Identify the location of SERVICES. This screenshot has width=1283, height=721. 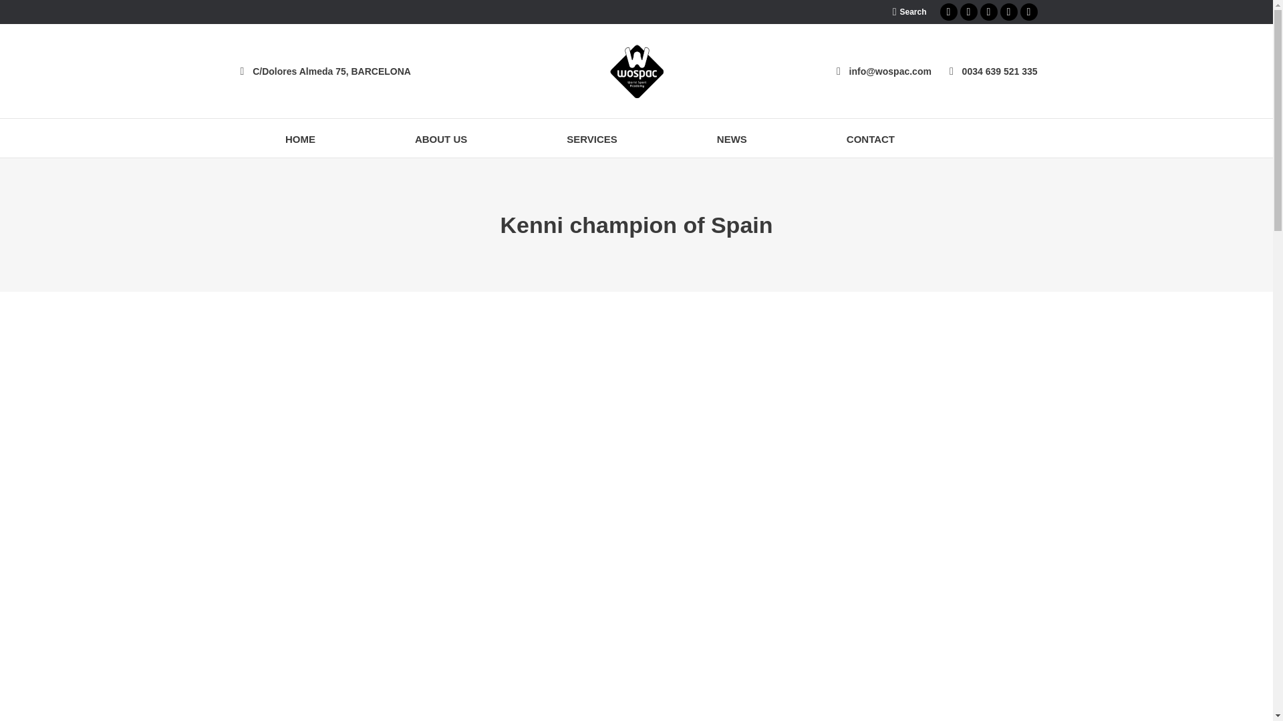
(592, 138).